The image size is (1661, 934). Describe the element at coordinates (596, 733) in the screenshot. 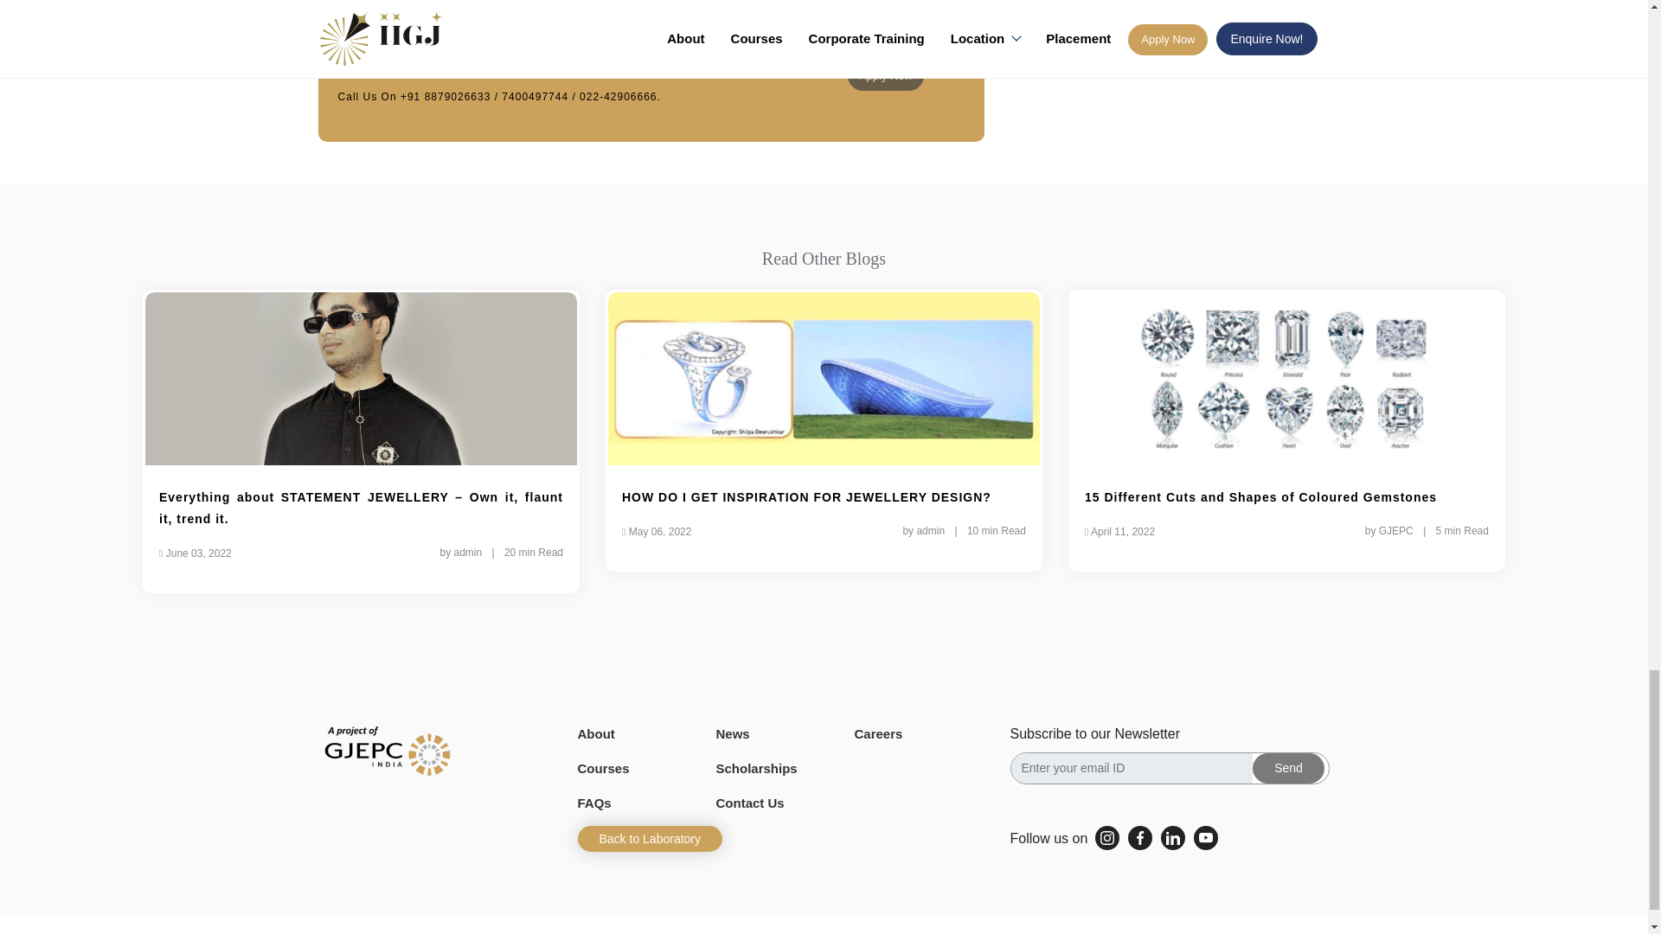

I see `About` at that location.